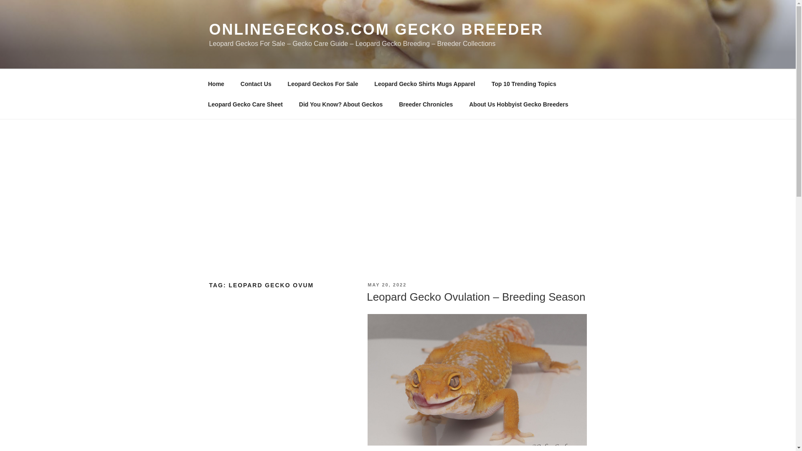  I want to click on About Us Hobbyist Gecko Breeders, so click(519, 104).